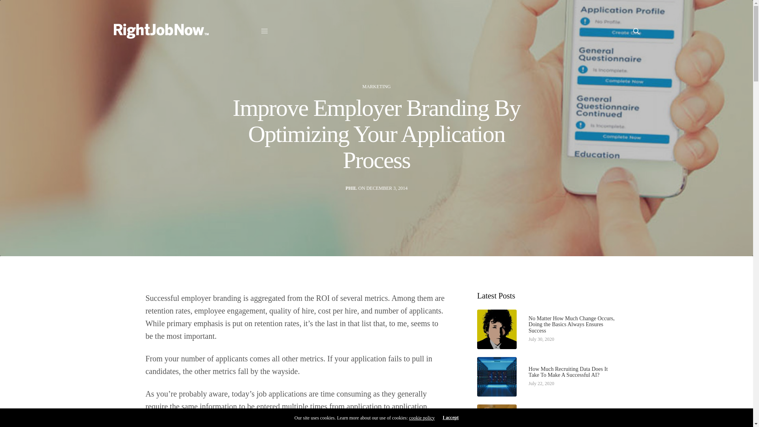  What do you see at coordinates (572, 419) in the screenshot?
I see `Employee Referral Programs Are Your Best Recruiting Strategy` at bounding box center [572, 419].